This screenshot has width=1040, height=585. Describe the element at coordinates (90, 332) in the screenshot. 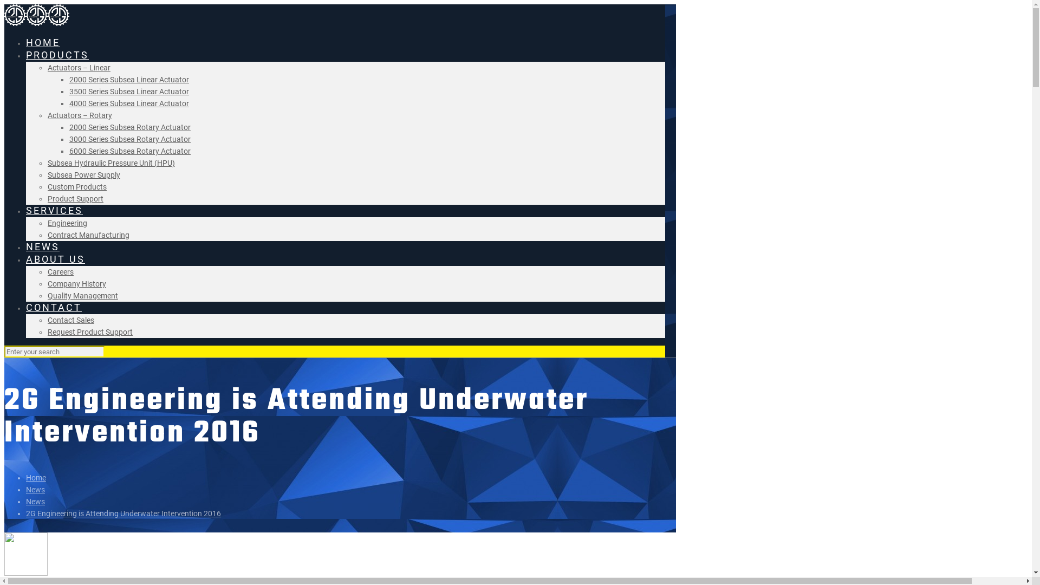

I see `Request Product Support` at that location.